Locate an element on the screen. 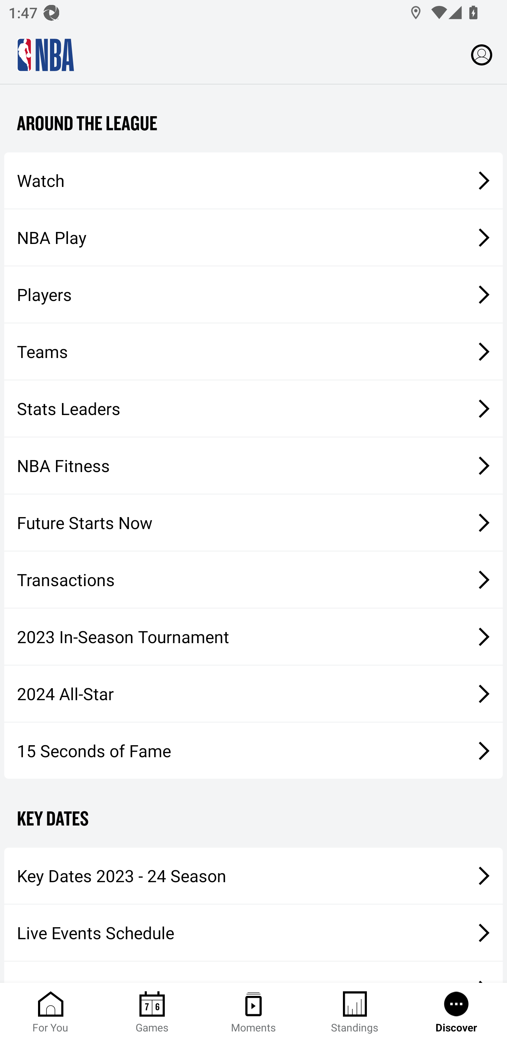  For You is located at coordinates (51, 1012).